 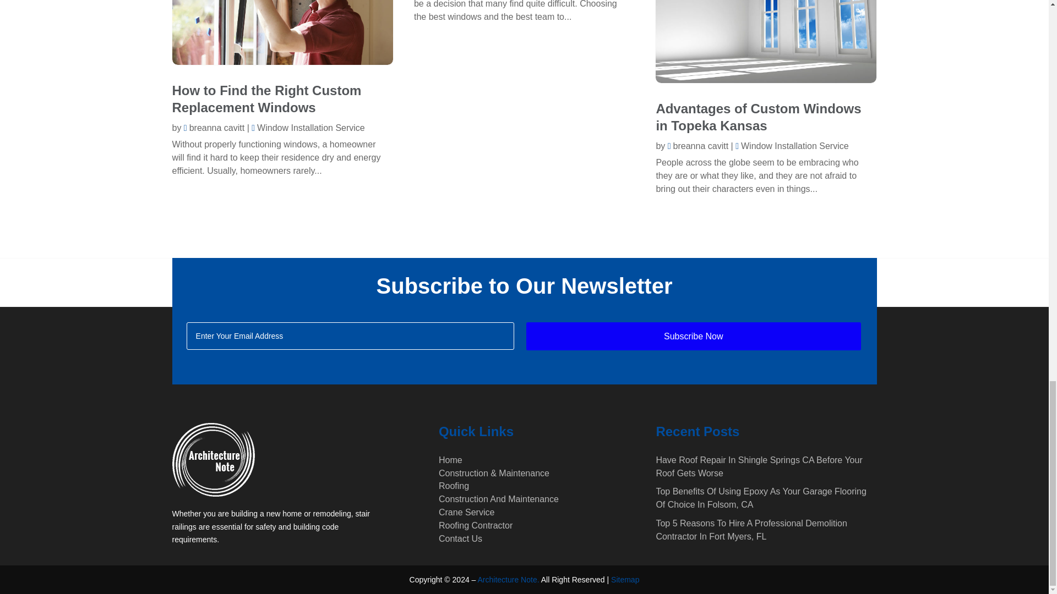 I want to click on Architecture Note - Footer Logo, so click(x=213, y=459).